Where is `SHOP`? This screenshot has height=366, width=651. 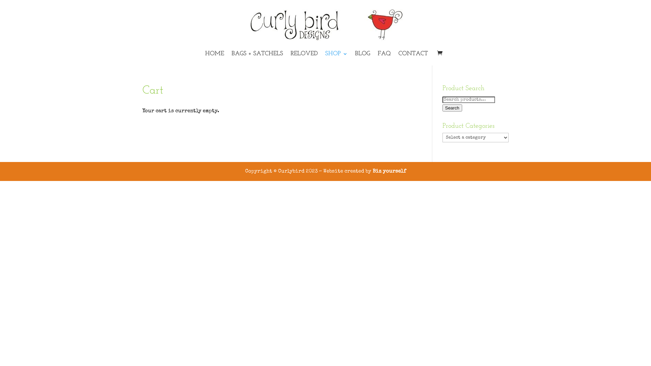 SHOP is located at coordinates (336, 58).